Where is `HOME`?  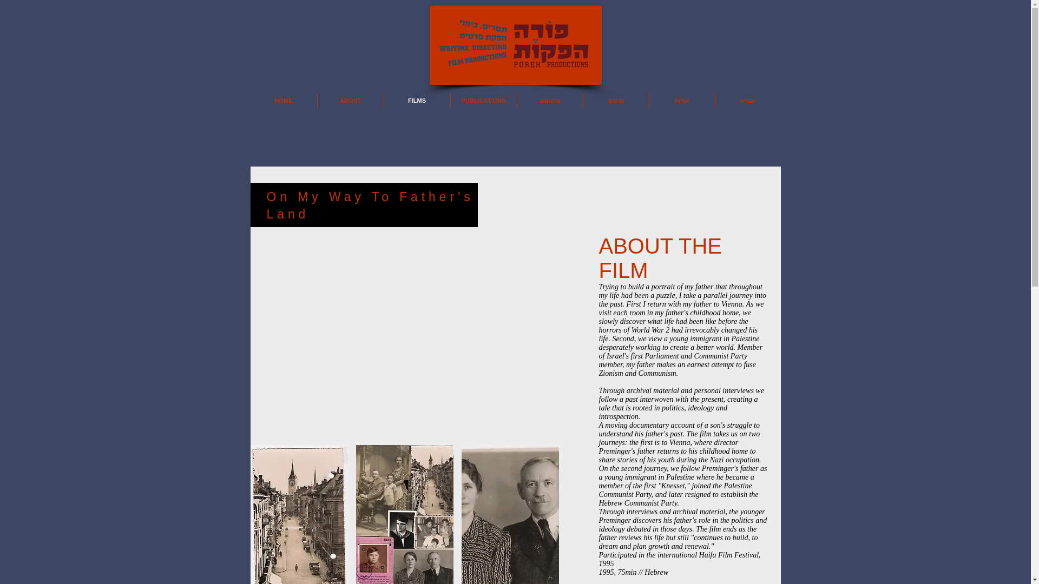 HOME is located at coordinates (284, 100).